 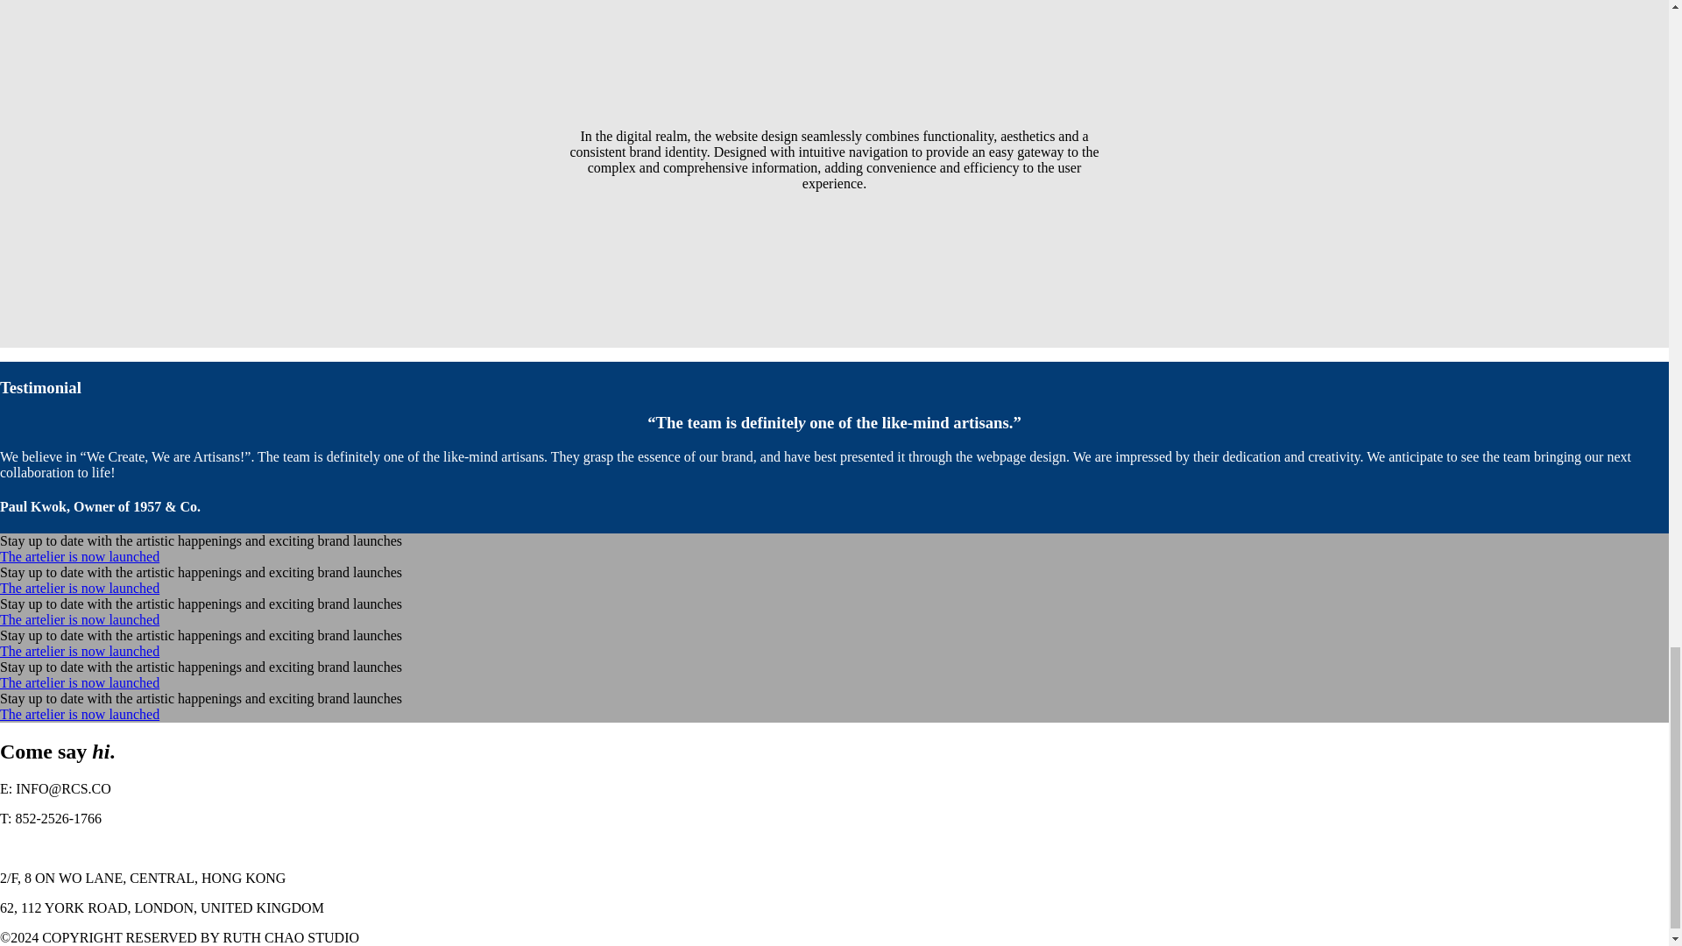 I want to click on The artelier is now launched, so click(x=80, y=651).